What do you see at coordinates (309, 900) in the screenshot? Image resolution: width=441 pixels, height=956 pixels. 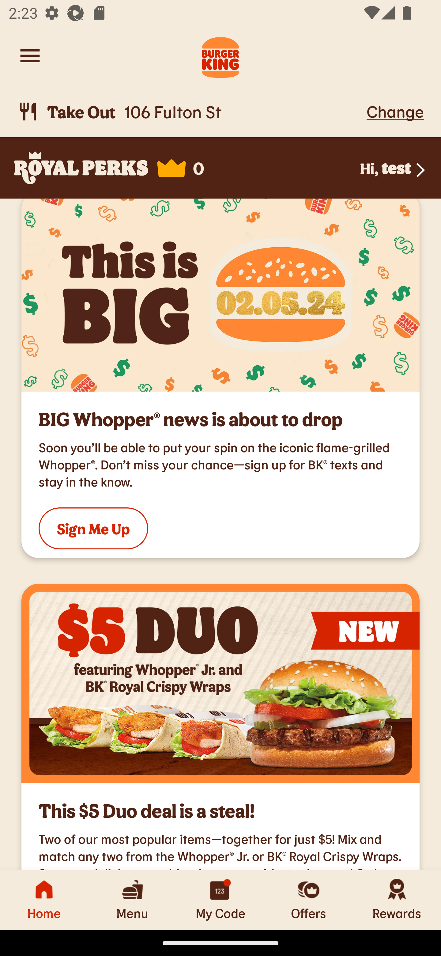 I see `Offers` at bounding box center [309, 900].